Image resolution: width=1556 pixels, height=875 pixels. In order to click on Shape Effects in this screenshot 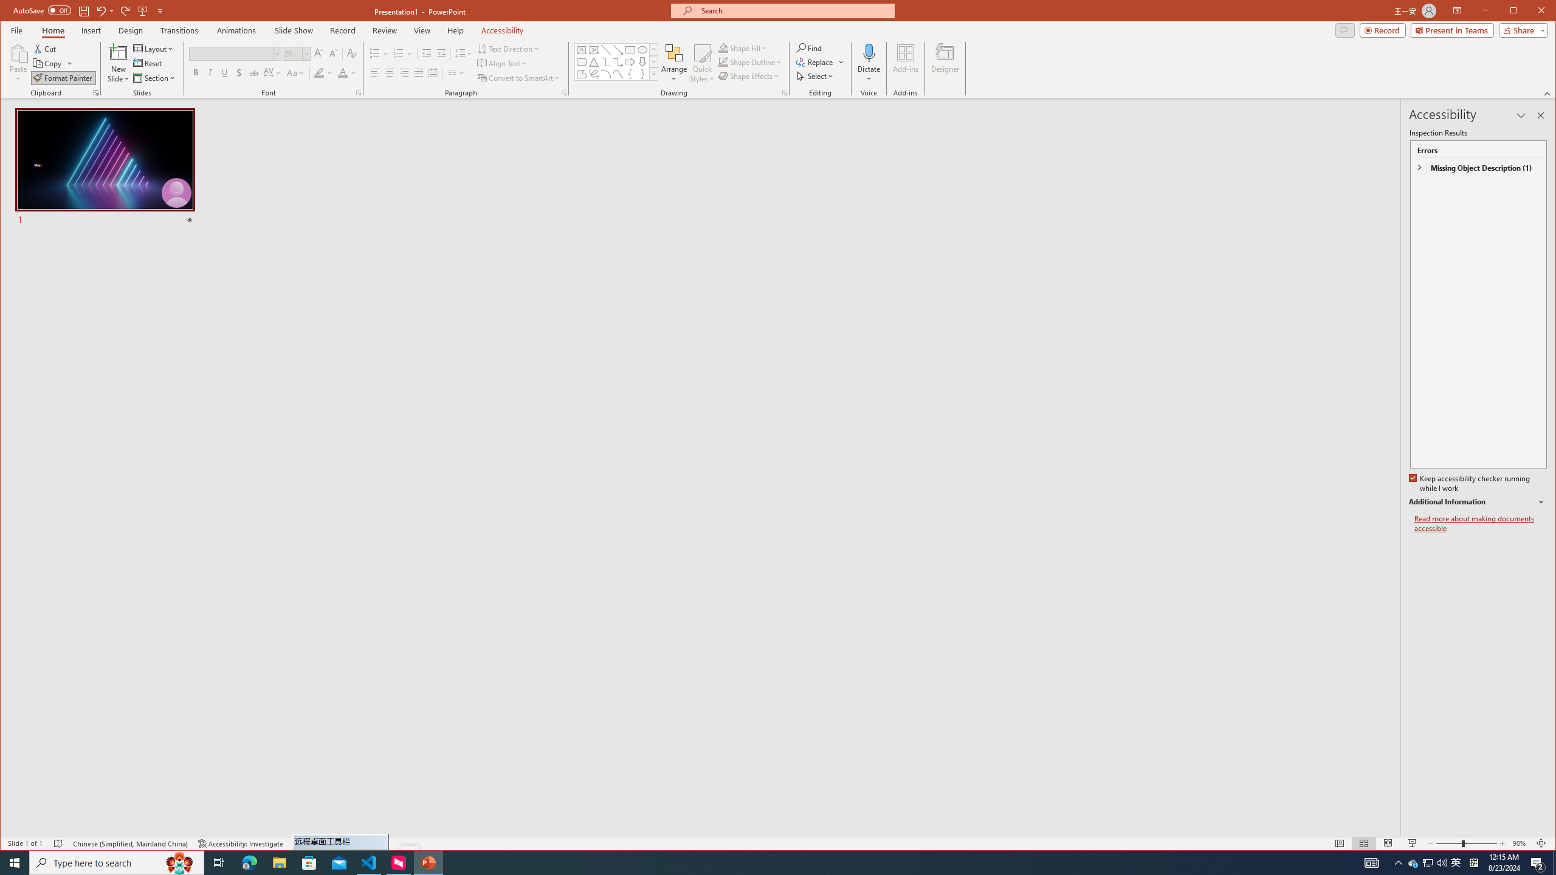, I will do `click(751, 75)`.